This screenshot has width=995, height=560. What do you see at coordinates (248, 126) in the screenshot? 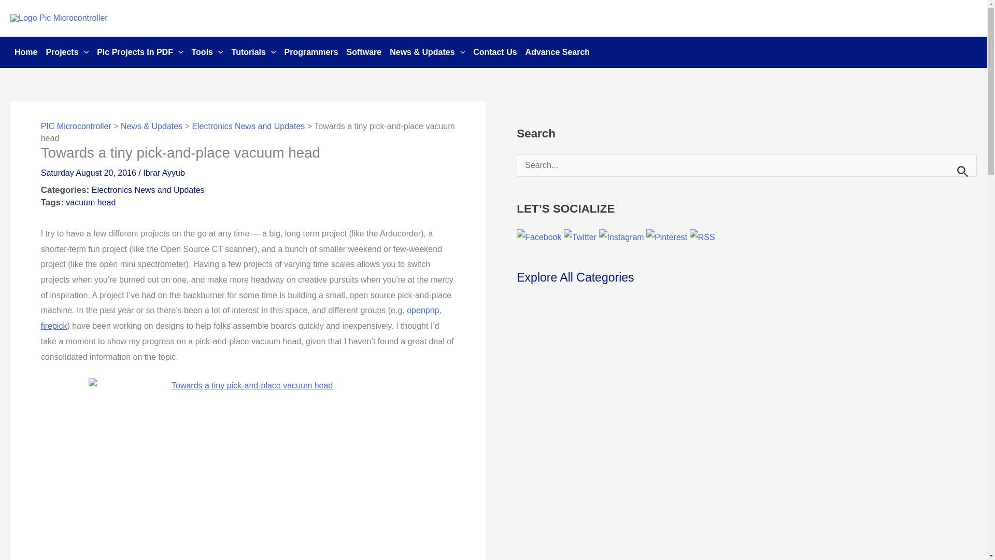
I see `Go to the Electronics News and Updates Category archives.` at bounding box center [248, 126].